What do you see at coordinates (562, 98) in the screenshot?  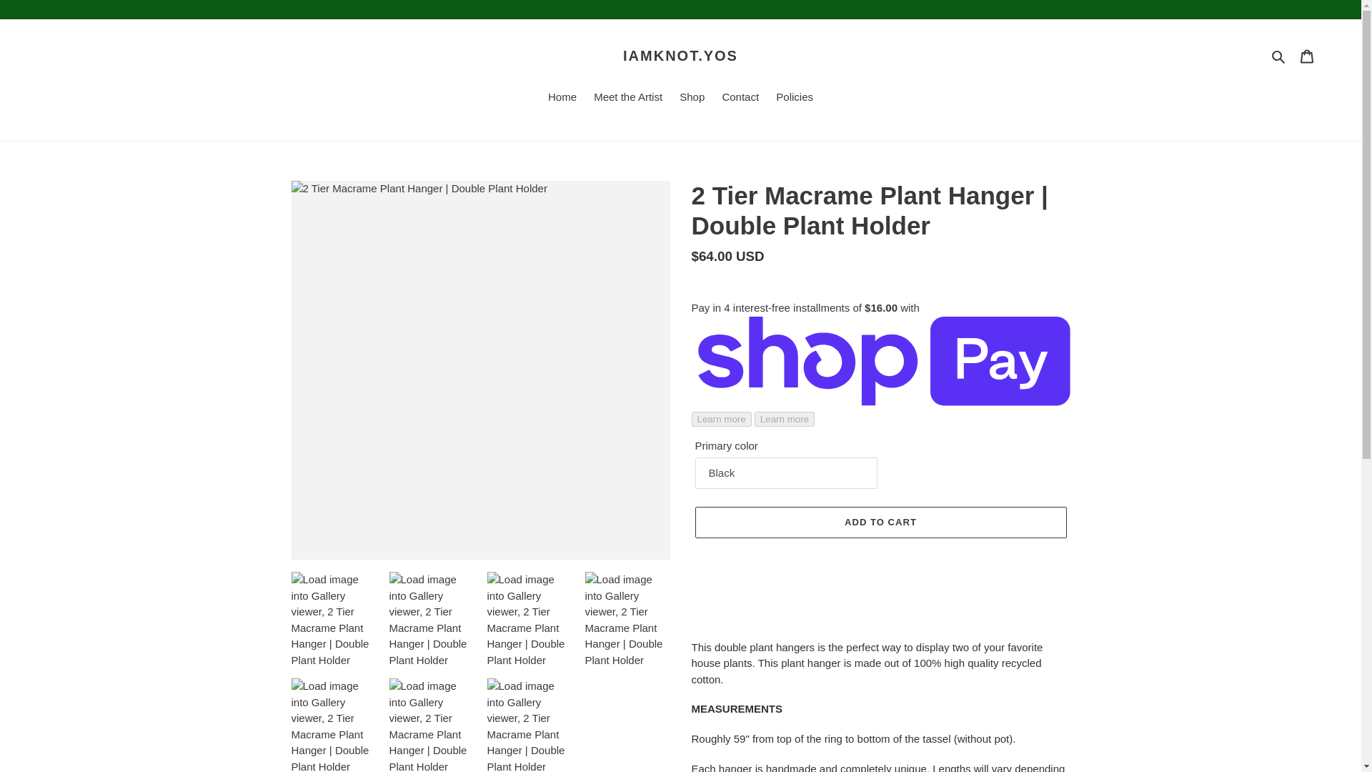 I see `Home` at bounding box center [562, 98].